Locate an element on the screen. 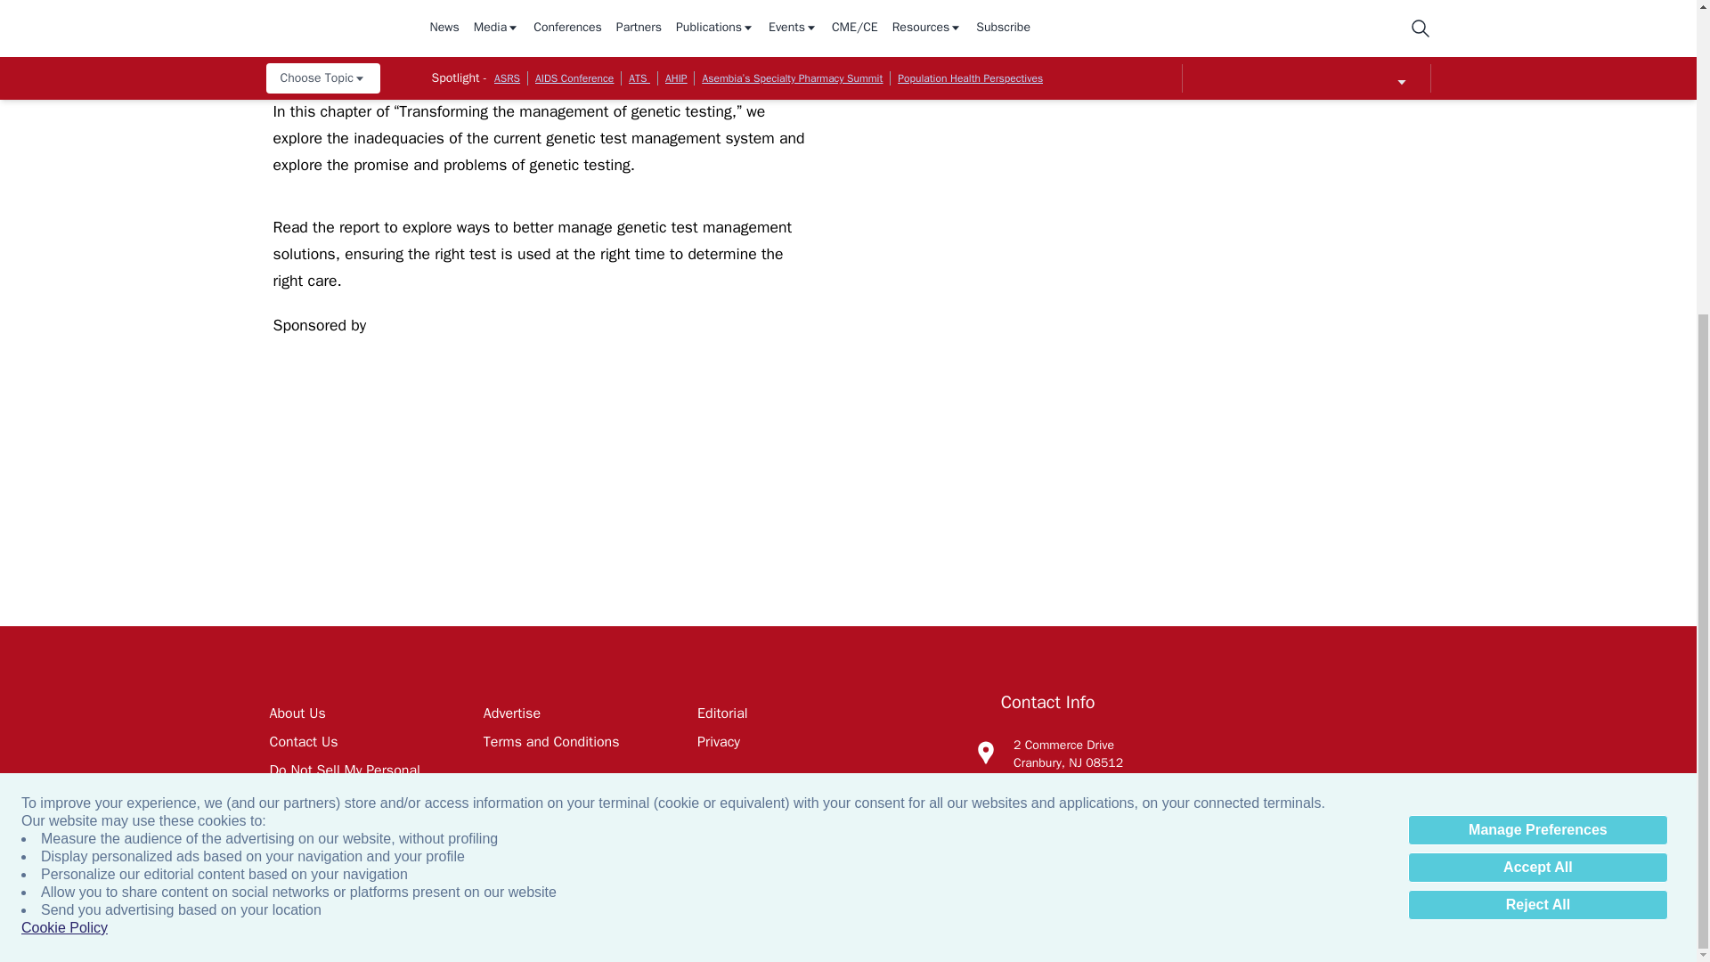  Cookie Policy is located at coordinates (64, 470).